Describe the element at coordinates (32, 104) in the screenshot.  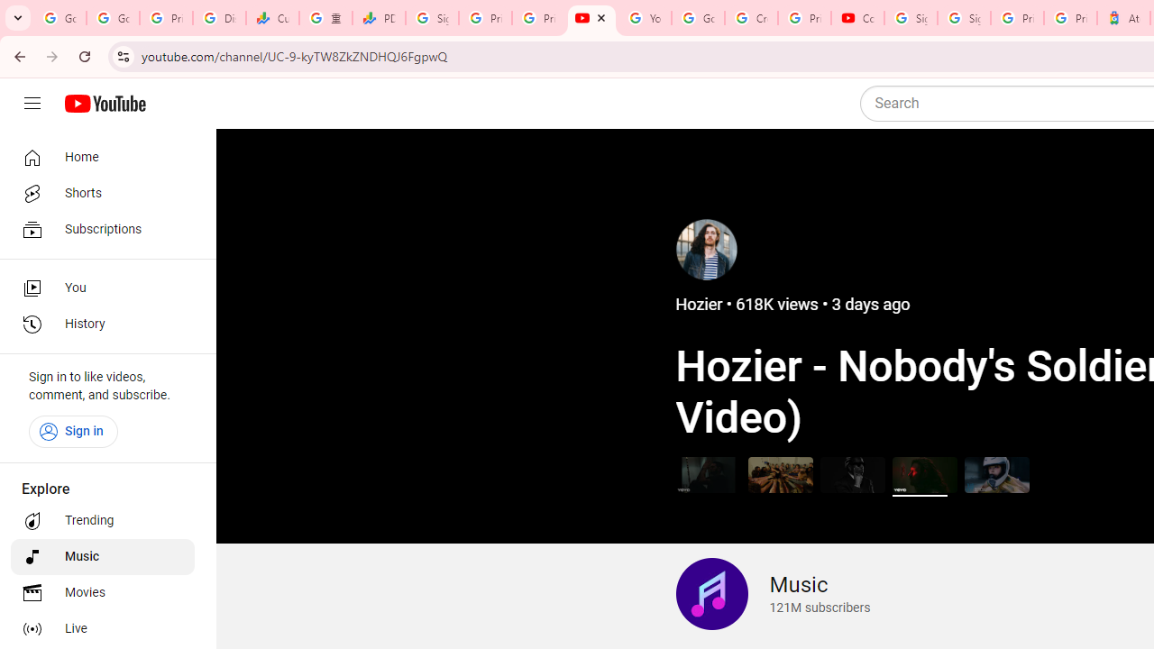
I see `Guide` at that location.